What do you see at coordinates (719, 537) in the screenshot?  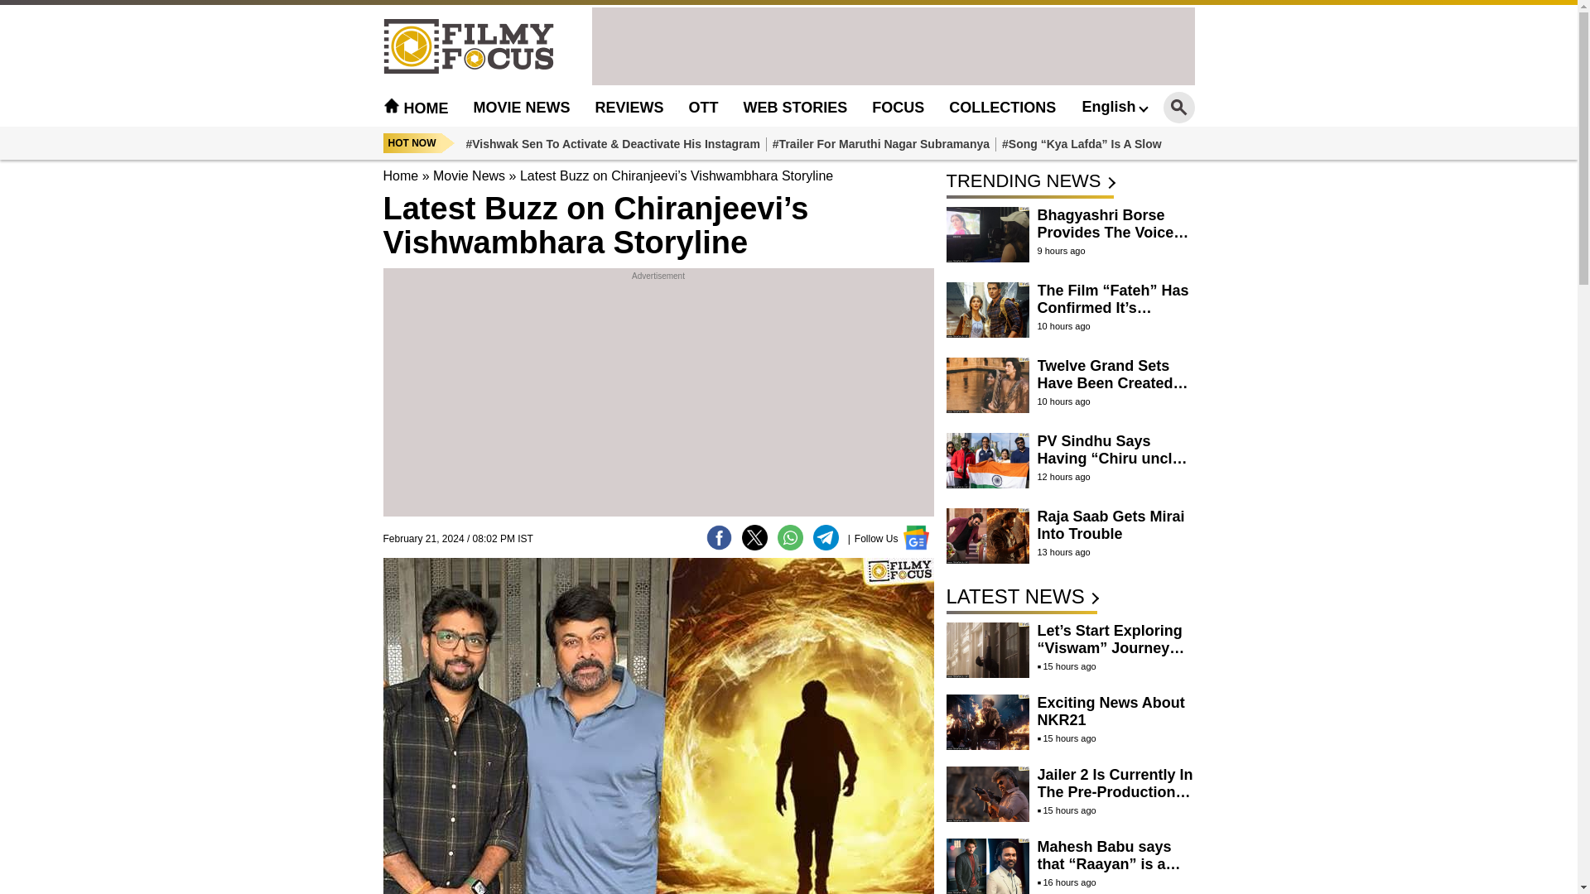 I see `FaceBook` at bounding box center [719, 537].